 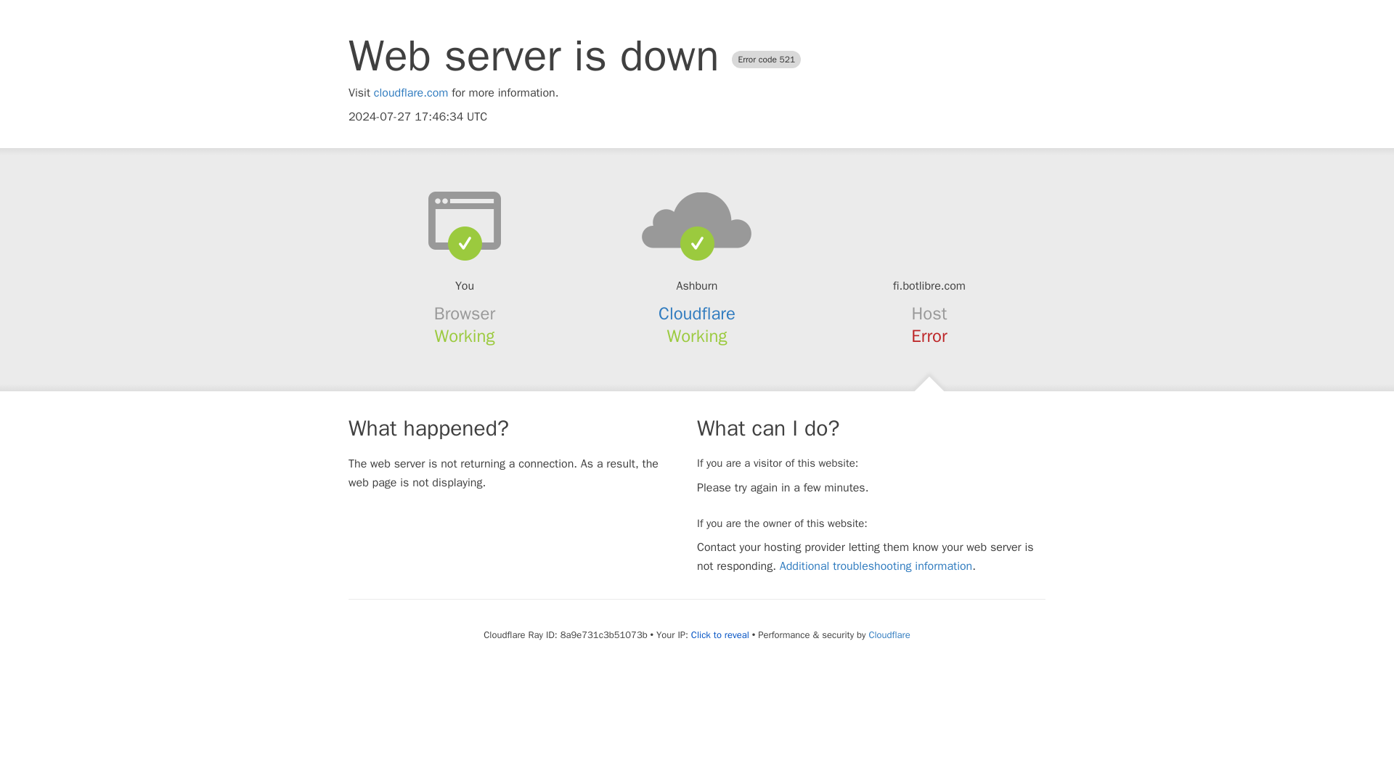 What do you see at coordinates (876, 566) in the screenshot?
I see `Additional troubleshooting information` at bounding box center [876, 566].